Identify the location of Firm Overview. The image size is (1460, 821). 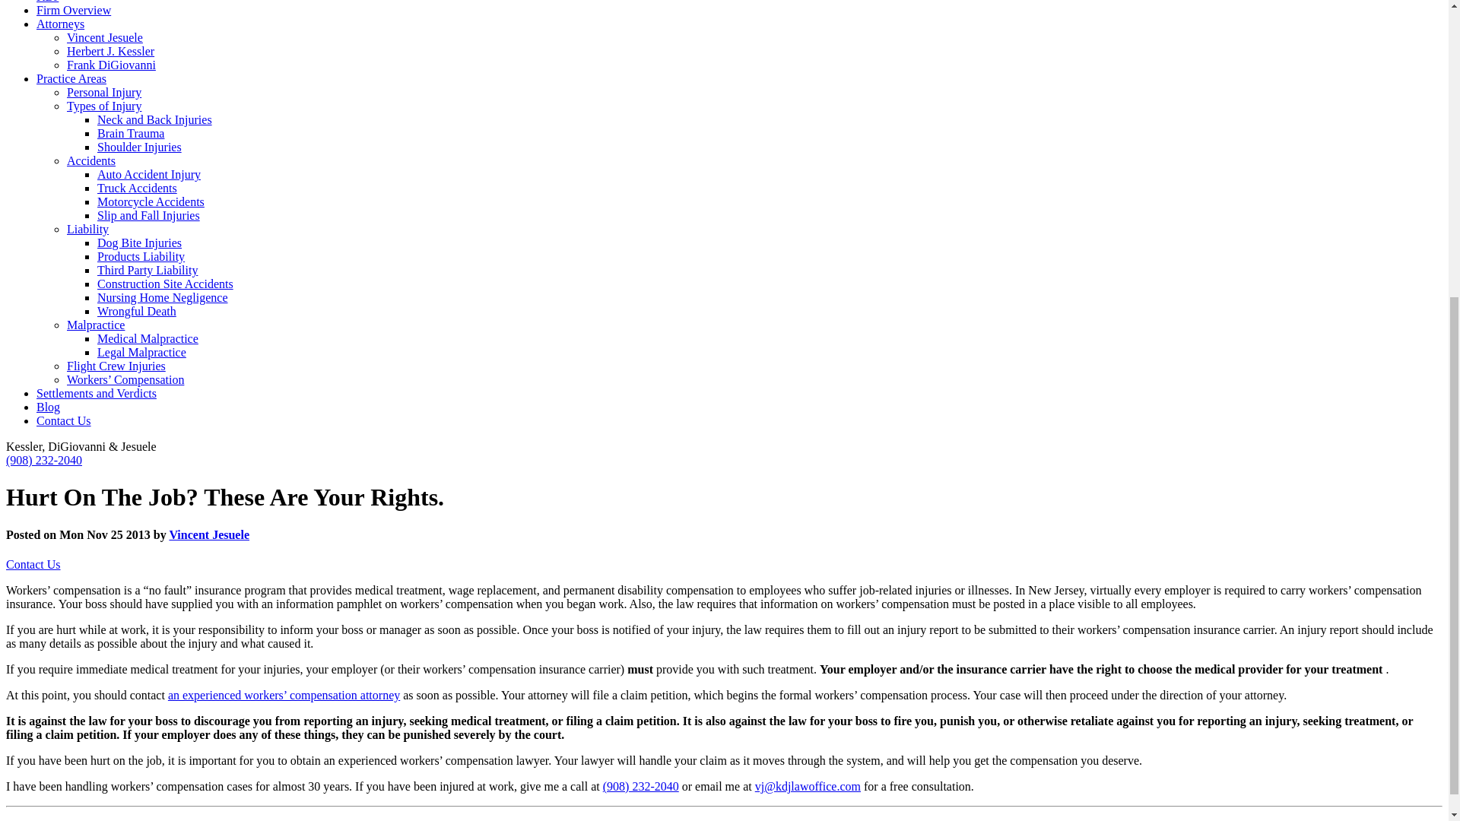
(73, 10).